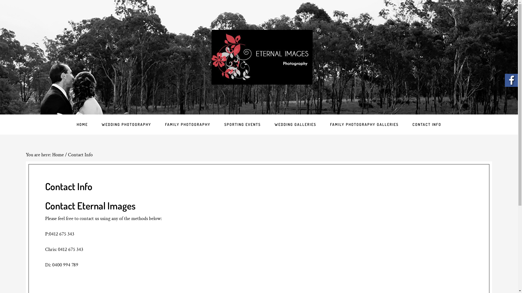 The height and width of the screenshot is (293, 522). I want to click on WEDDING GALLERIES, so click(295, 125).